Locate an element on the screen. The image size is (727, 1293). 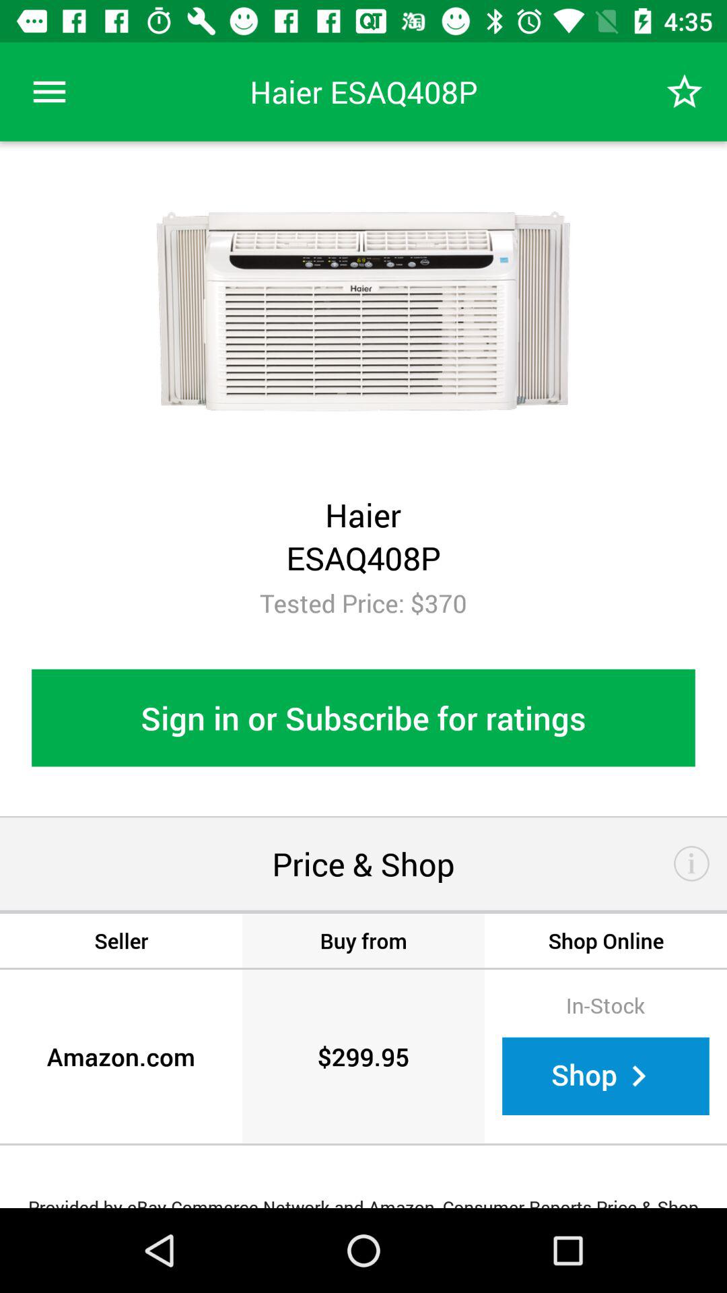
open icon at the top left corner is located at coordinates (49, 92).